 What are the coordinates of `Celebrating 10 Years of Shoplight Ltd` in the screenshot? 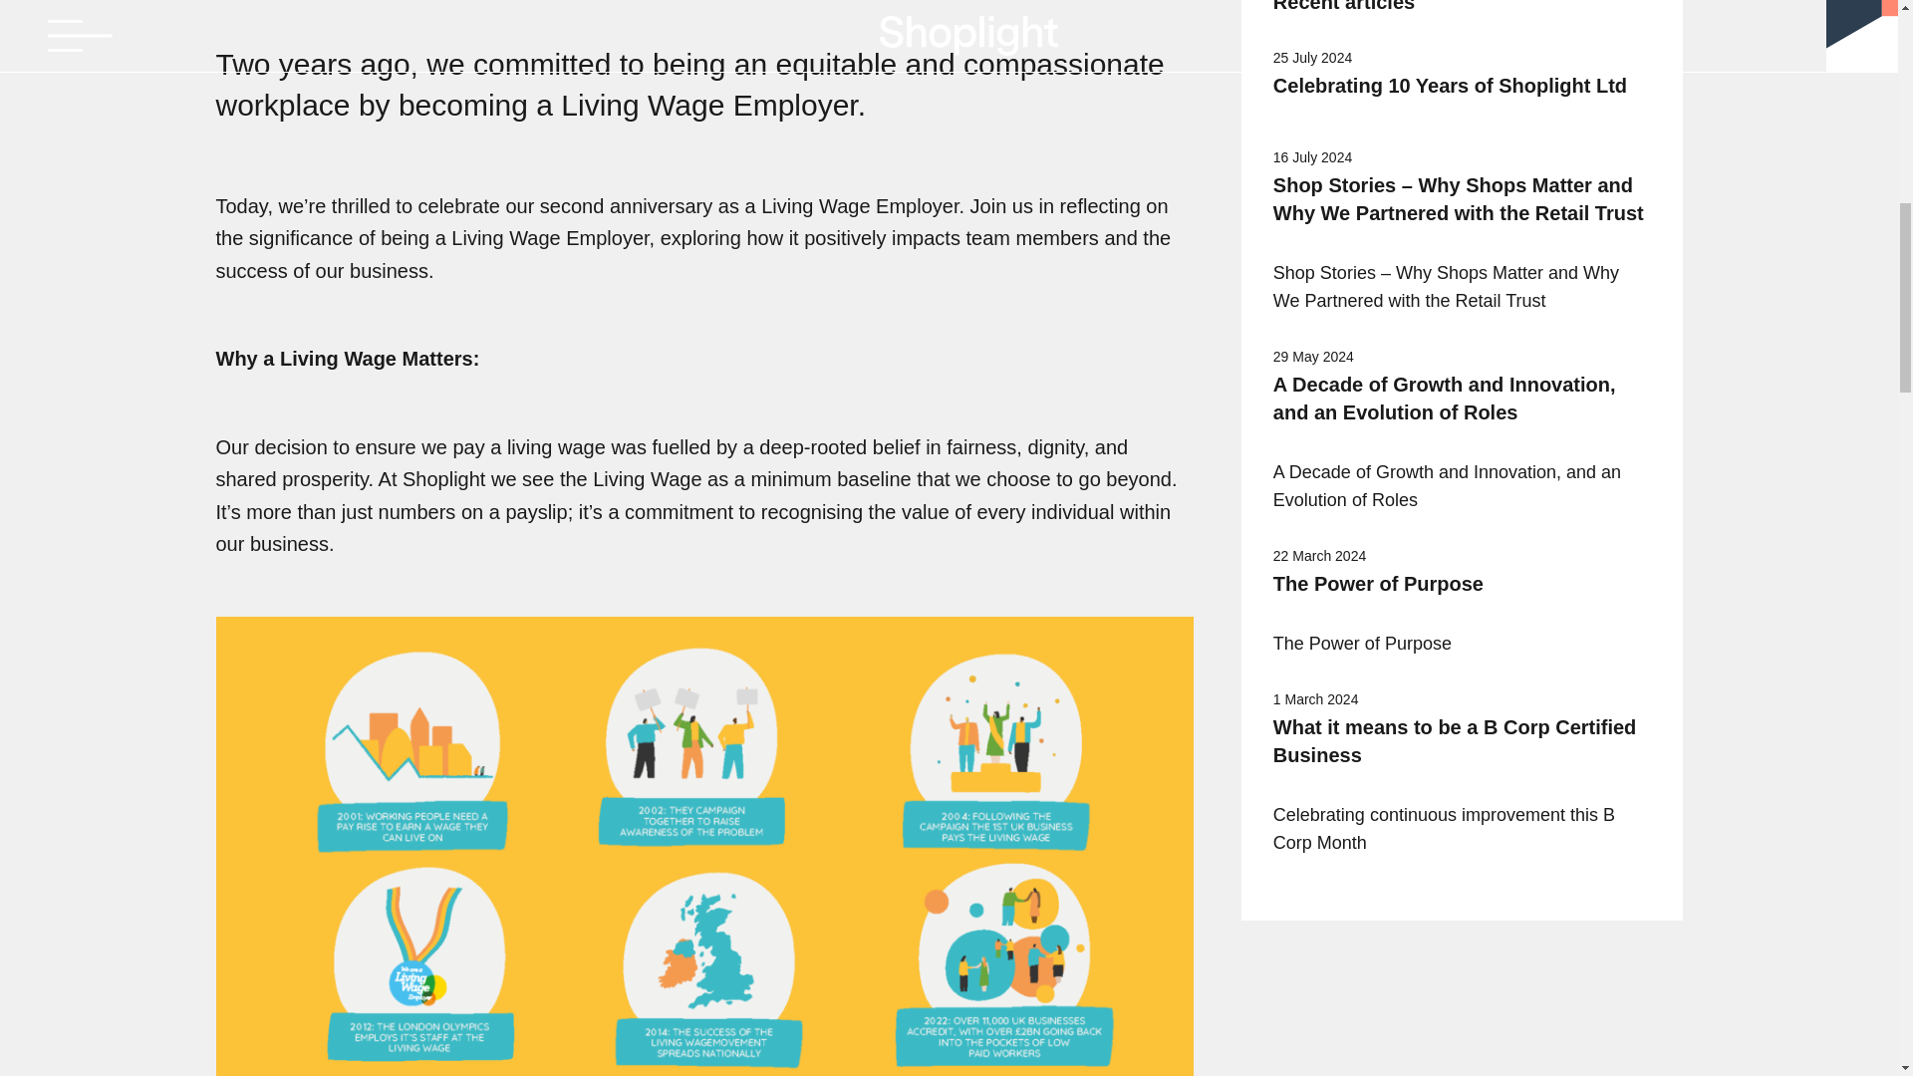 It's located at (1462, 86).